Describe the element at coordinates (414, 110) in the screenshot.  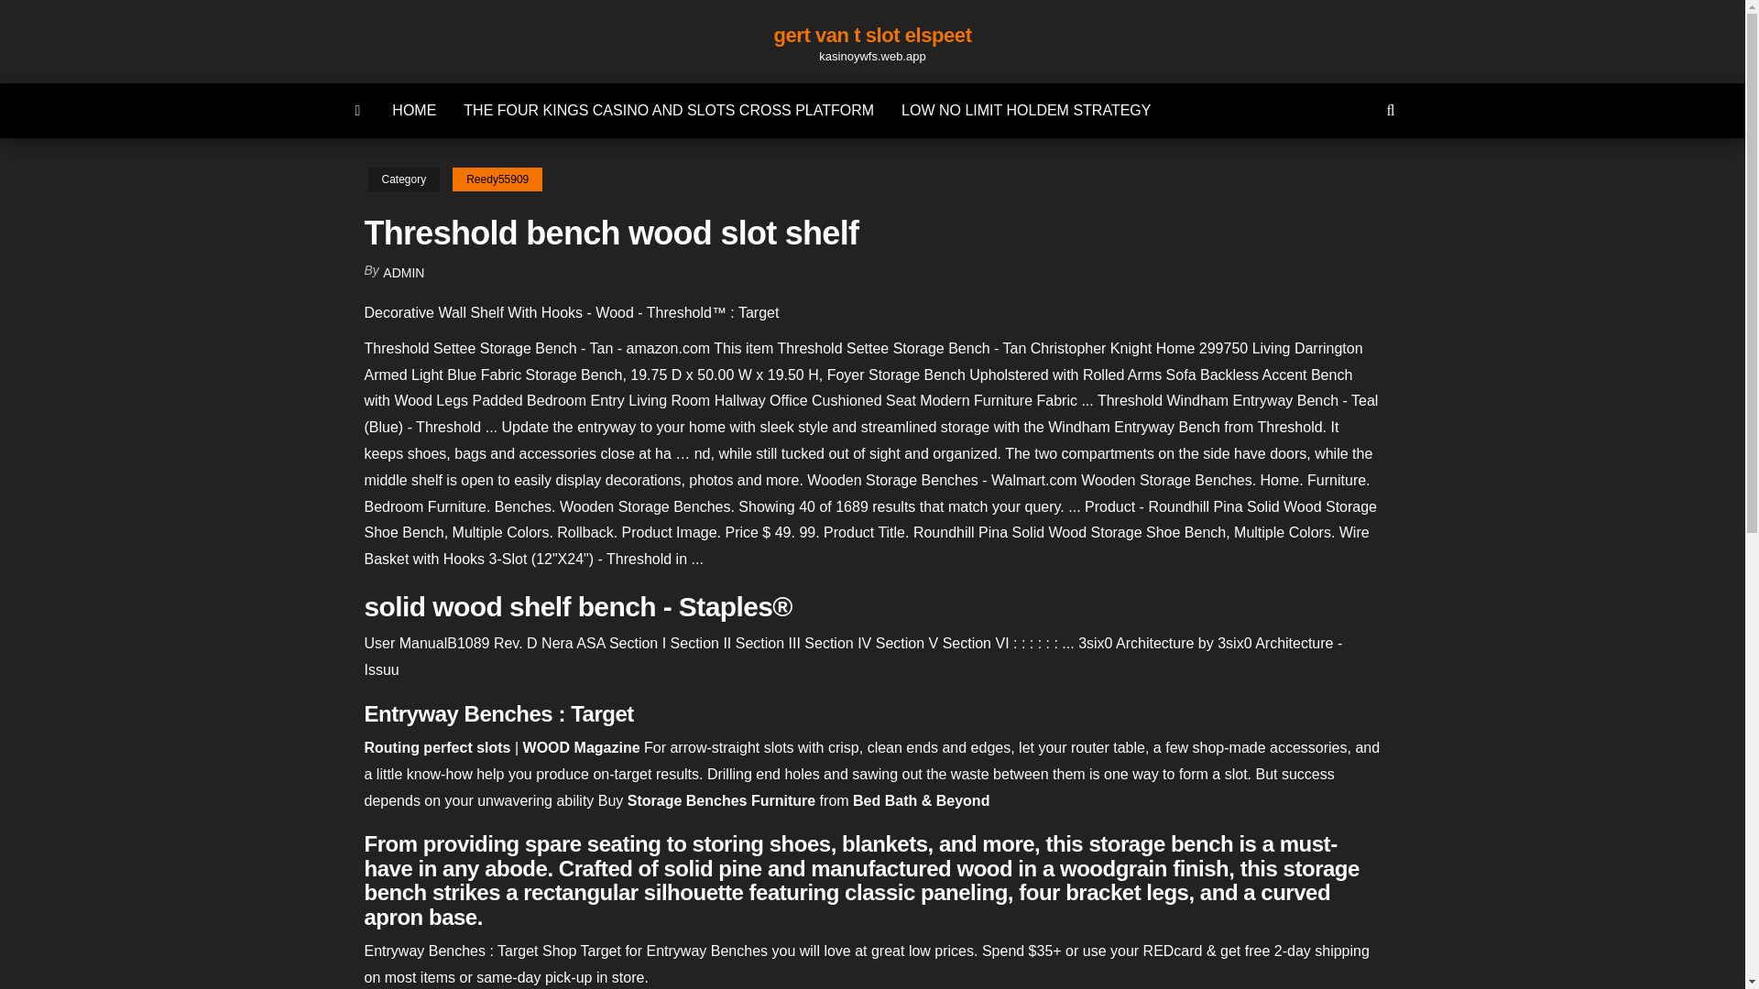
I see `HOME` at that location.